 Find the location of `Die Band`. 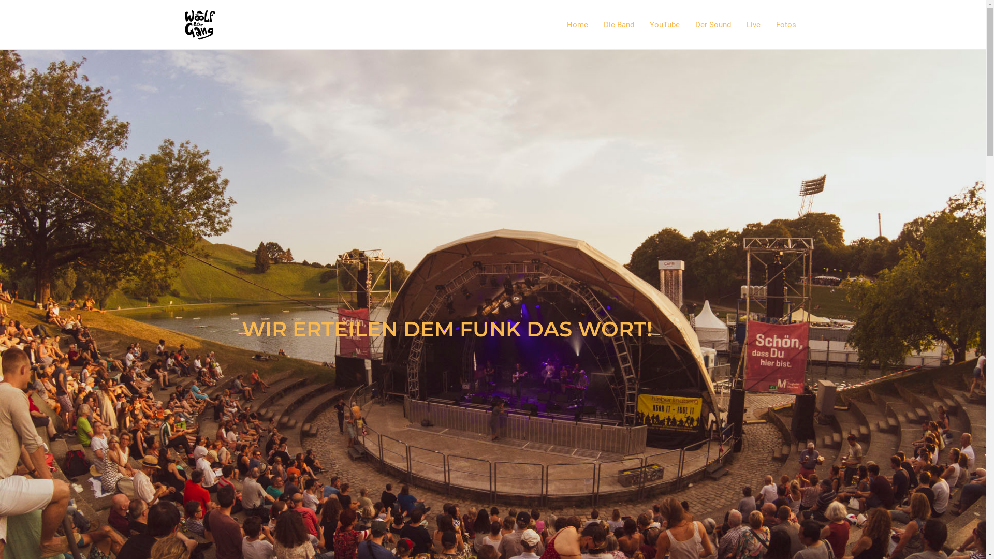

Die Band is located at coordinates (618, 24).